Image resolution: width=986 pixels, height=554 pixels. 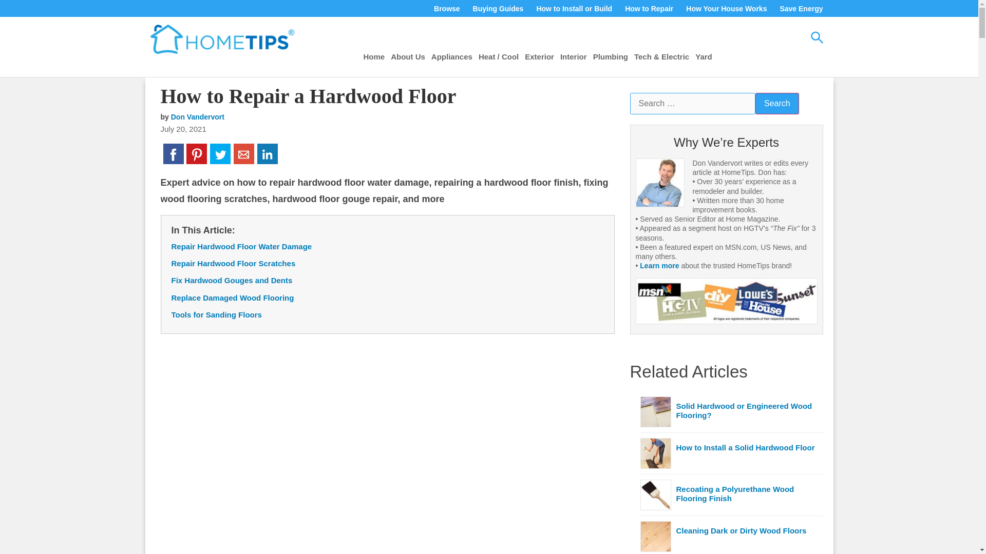 What do you see at coordinates (574, 9) in the screenshot?
I see `How to Install or Build` at bounding box center [574, 9].